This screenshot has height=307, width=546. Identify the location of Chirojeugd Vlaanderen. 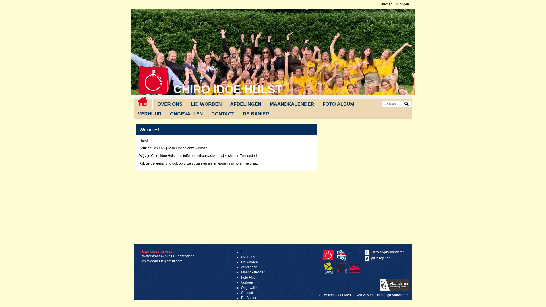
(392, 295).